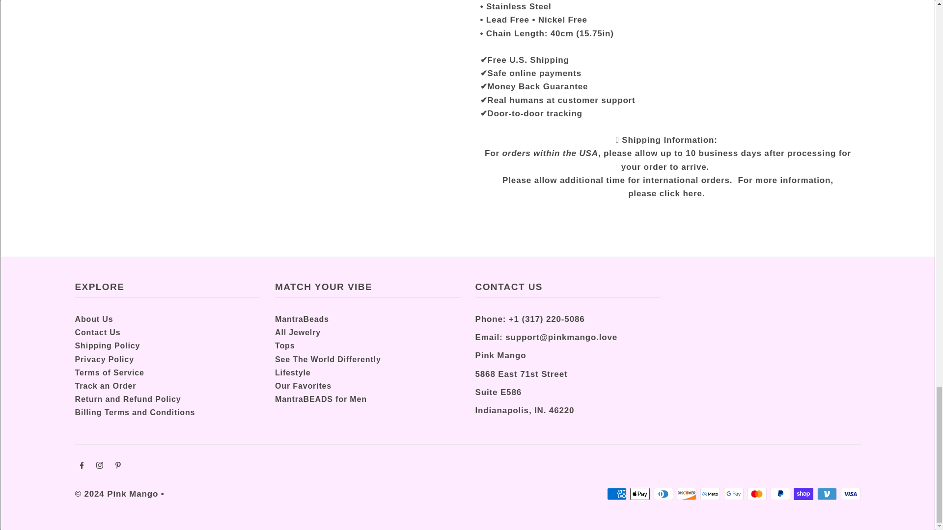  Describe the element at coordinates (710, 494) in the screenshot. I see `Meta Pay` at that location.